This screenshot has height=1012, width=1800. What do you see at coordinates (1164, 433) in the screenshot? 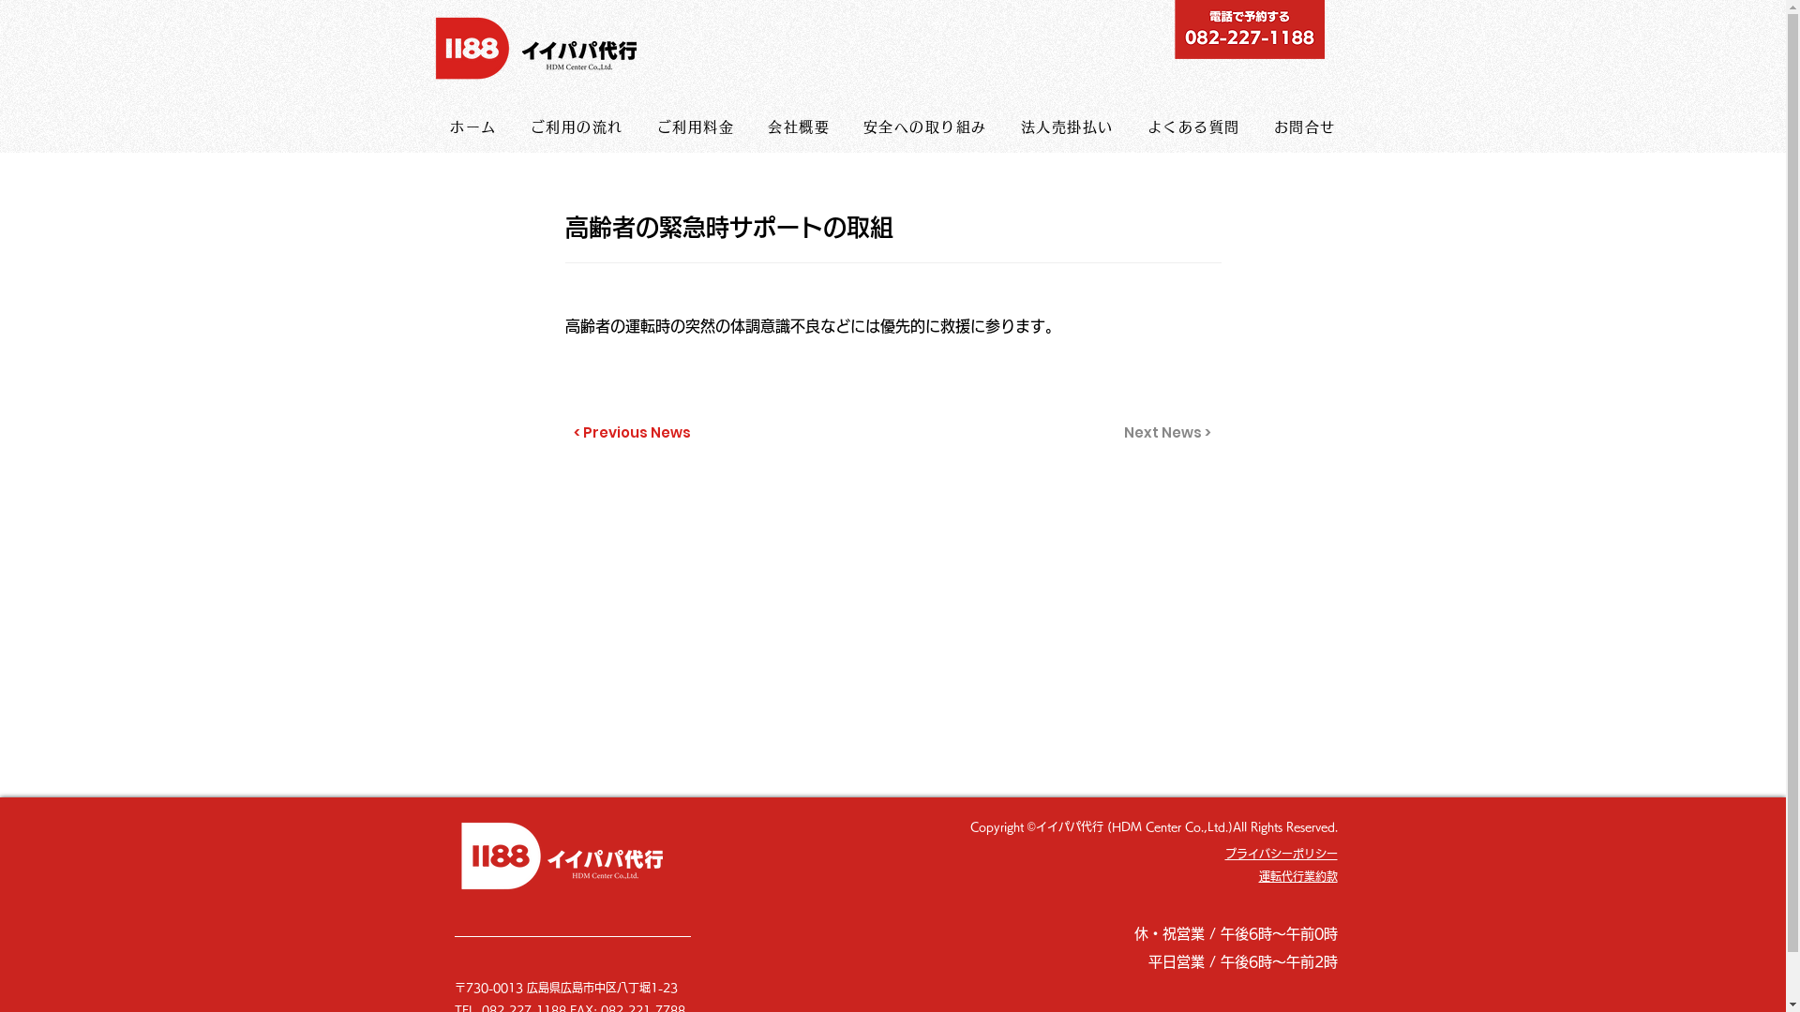
I see `Next News >` at bounding box center [1164, 433].